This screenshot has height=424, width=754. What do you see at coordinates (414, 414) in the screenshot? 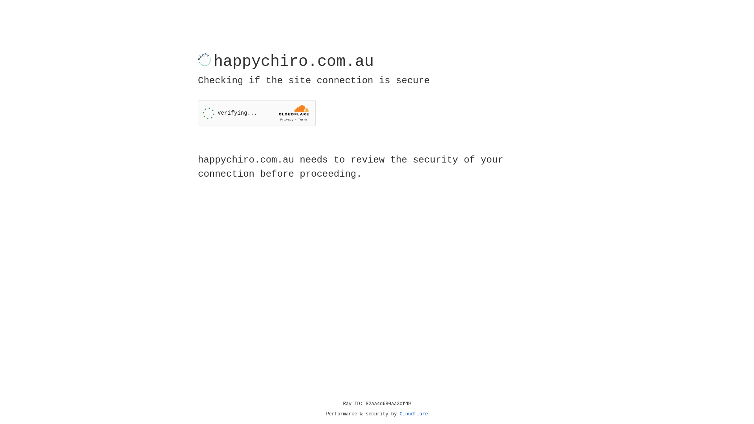
I see `Cloudflare` at bounding box center [414, 414].